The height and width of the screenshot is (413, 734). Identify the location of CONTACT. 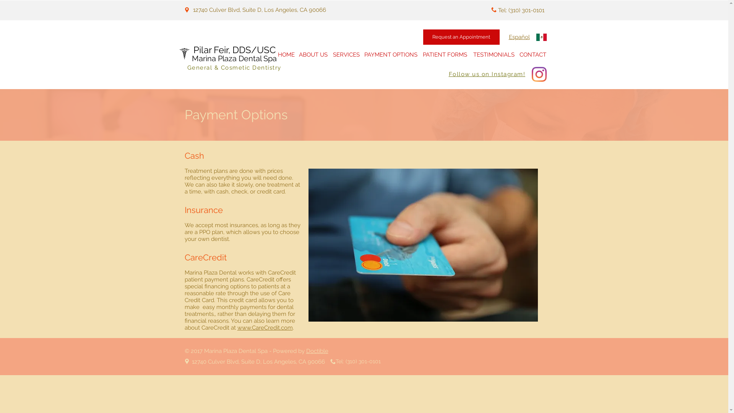
(533, 55).